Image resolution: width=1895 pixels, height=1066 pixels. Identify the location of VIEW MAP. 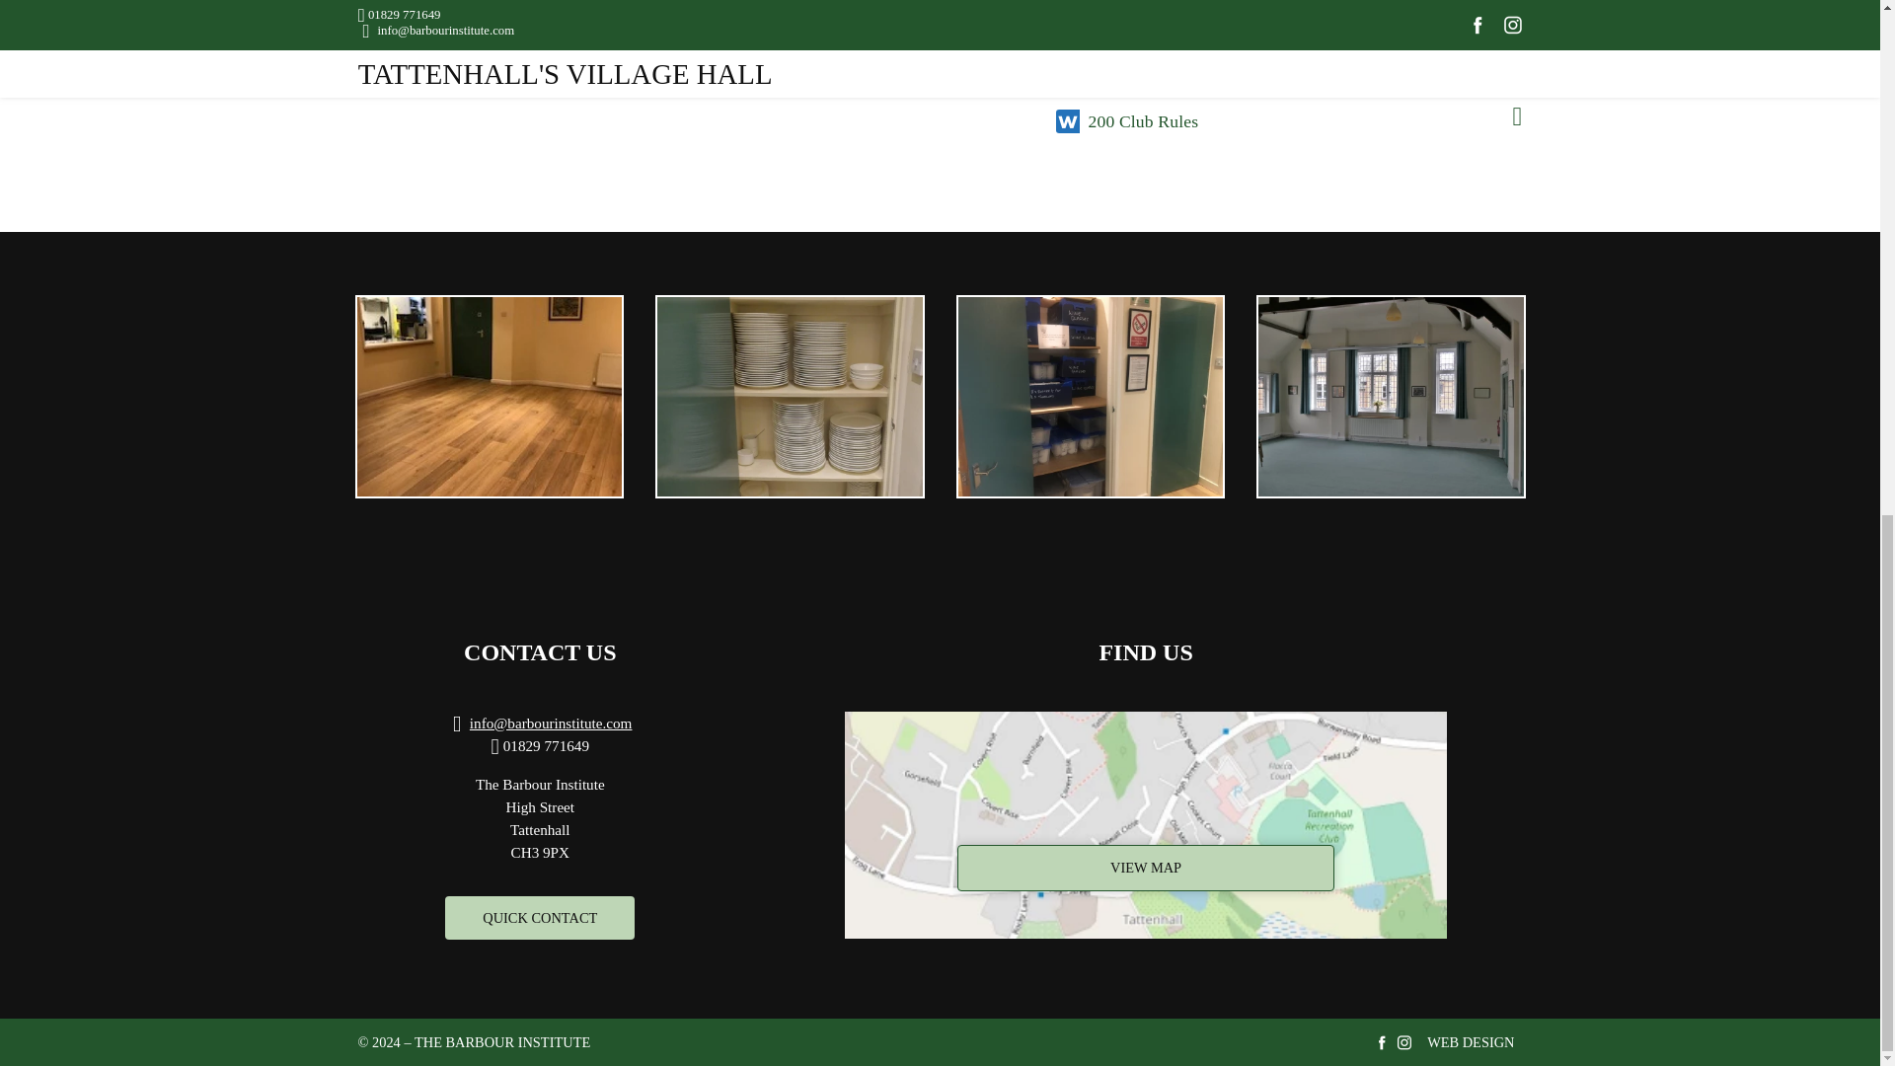
(1145, 825).